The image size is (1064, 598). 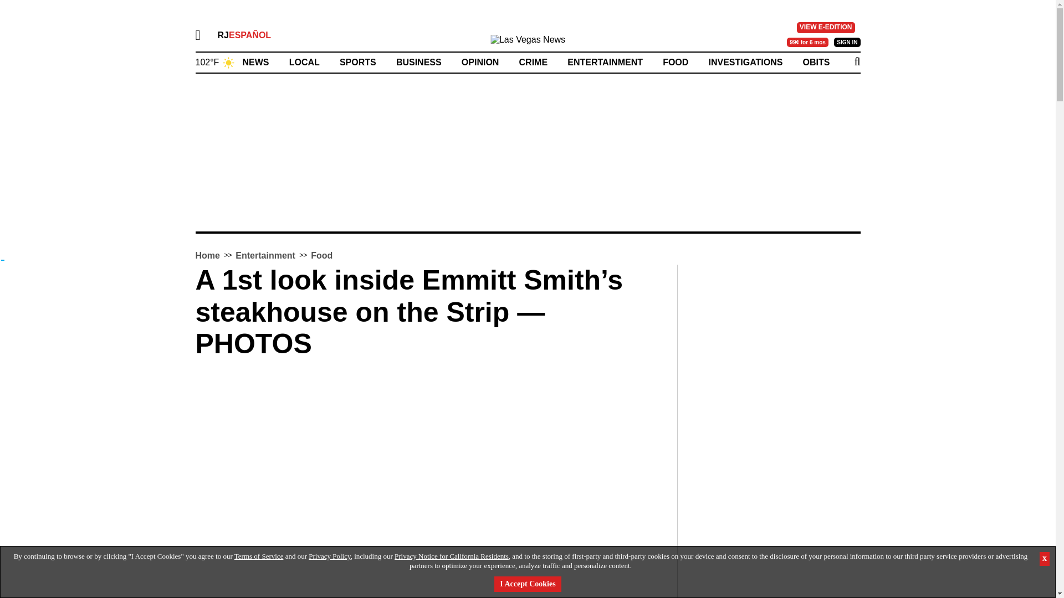 What do you see at coordinates (418, 62) in the screenshot?
I see `BUSINESS` at bounding box center [418, 62].